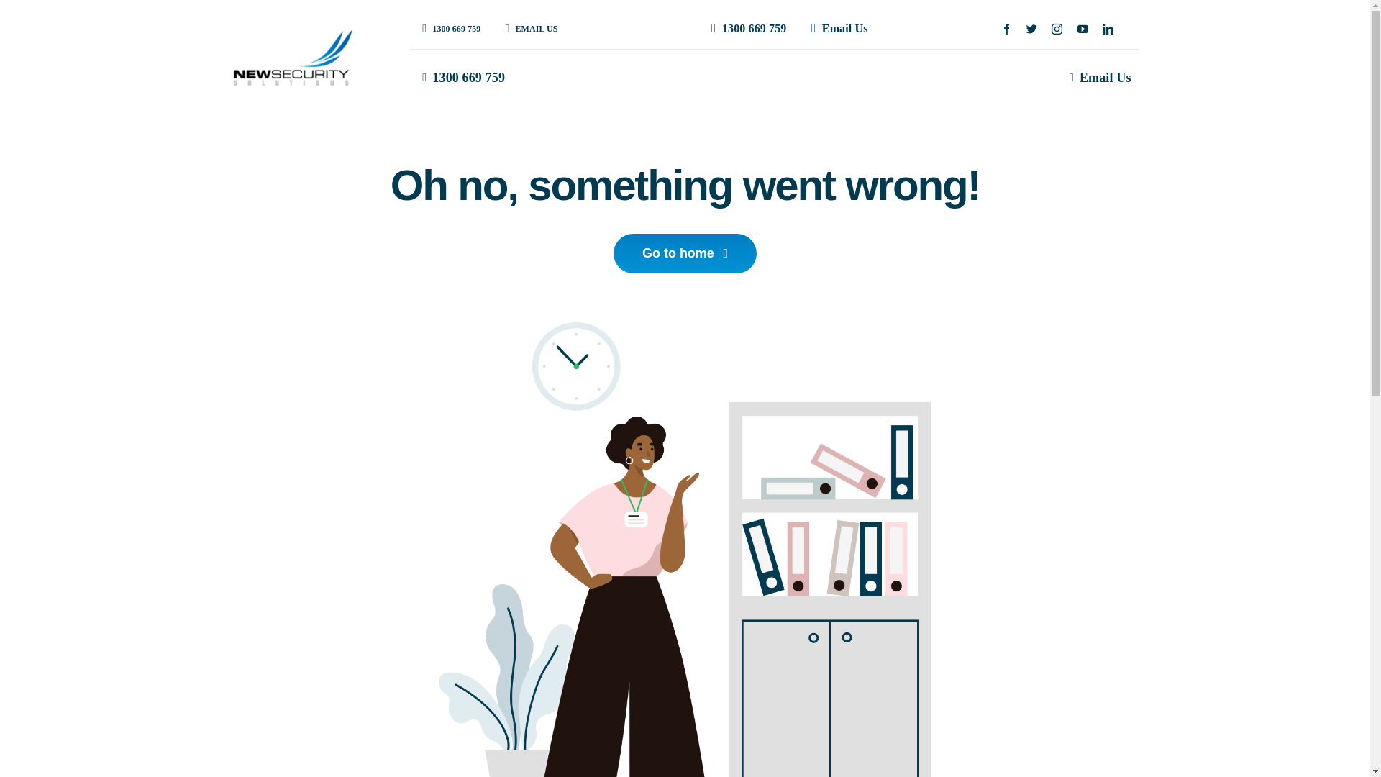  What do you see at coordinates (836, 29) in the screenshot?
I see `Email Us` at bounding box center [836, 29].